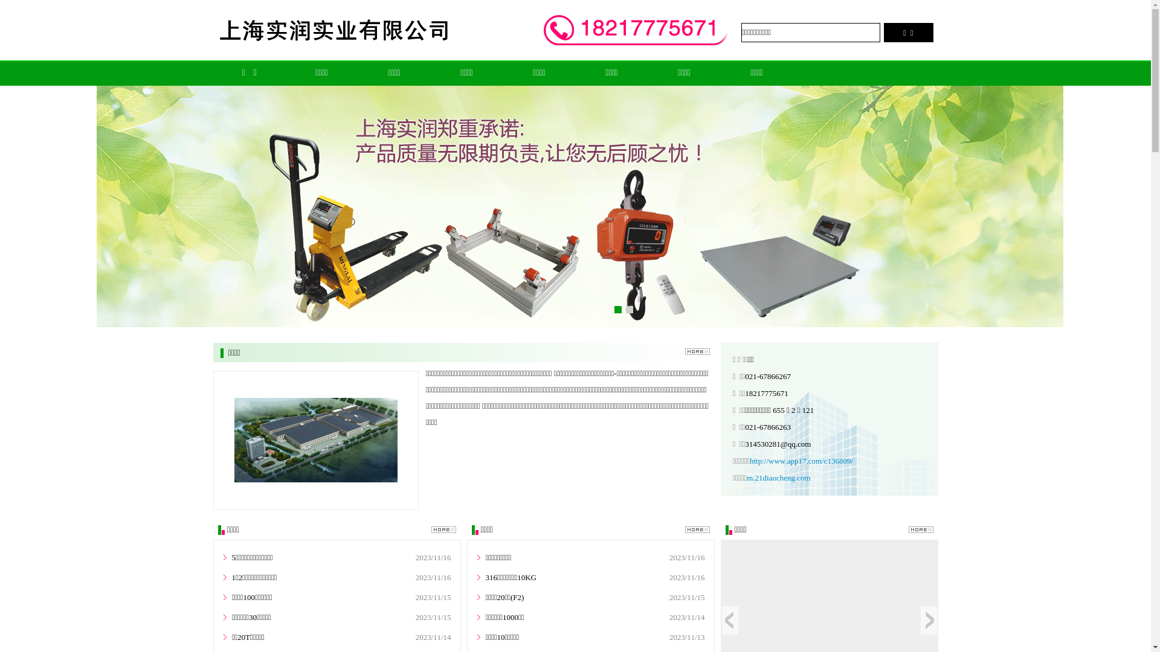  What do you see at coordinates (801, 461) in the screenshot?
I see `http://www.app17.com/c136809/` at bounding box center [801, 461].